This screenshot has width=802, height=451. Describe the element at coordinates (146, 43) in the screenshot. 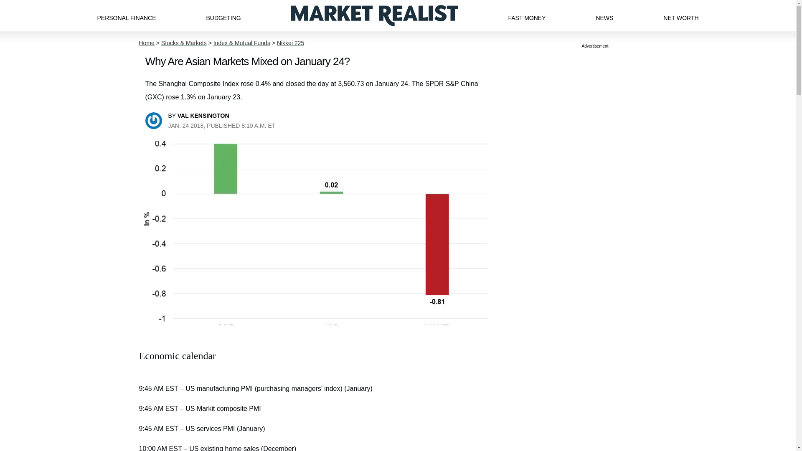

I see `Home` at that location.